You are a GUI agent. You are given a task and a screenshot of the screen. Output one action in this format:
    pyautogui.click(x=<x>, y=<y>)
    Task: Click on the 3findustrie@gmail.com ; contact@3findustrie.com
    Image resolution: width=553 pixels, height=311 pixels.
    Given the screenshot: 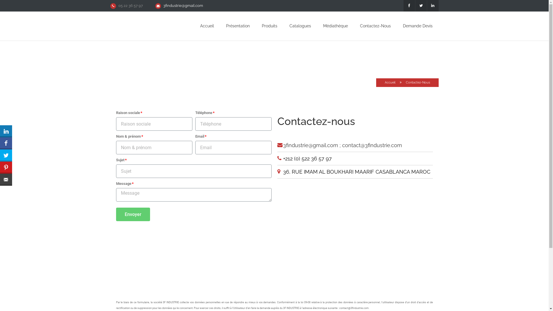 What is the action you would take?
    pyautogui.click(x=342, y=145)
    